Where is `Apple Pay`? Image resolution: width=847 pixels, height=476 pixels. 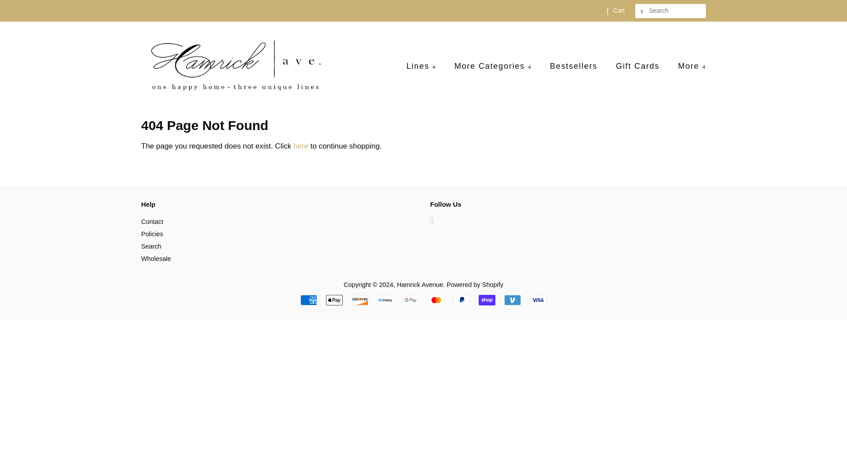
Apple Pay is located at coordinates (334, 300).